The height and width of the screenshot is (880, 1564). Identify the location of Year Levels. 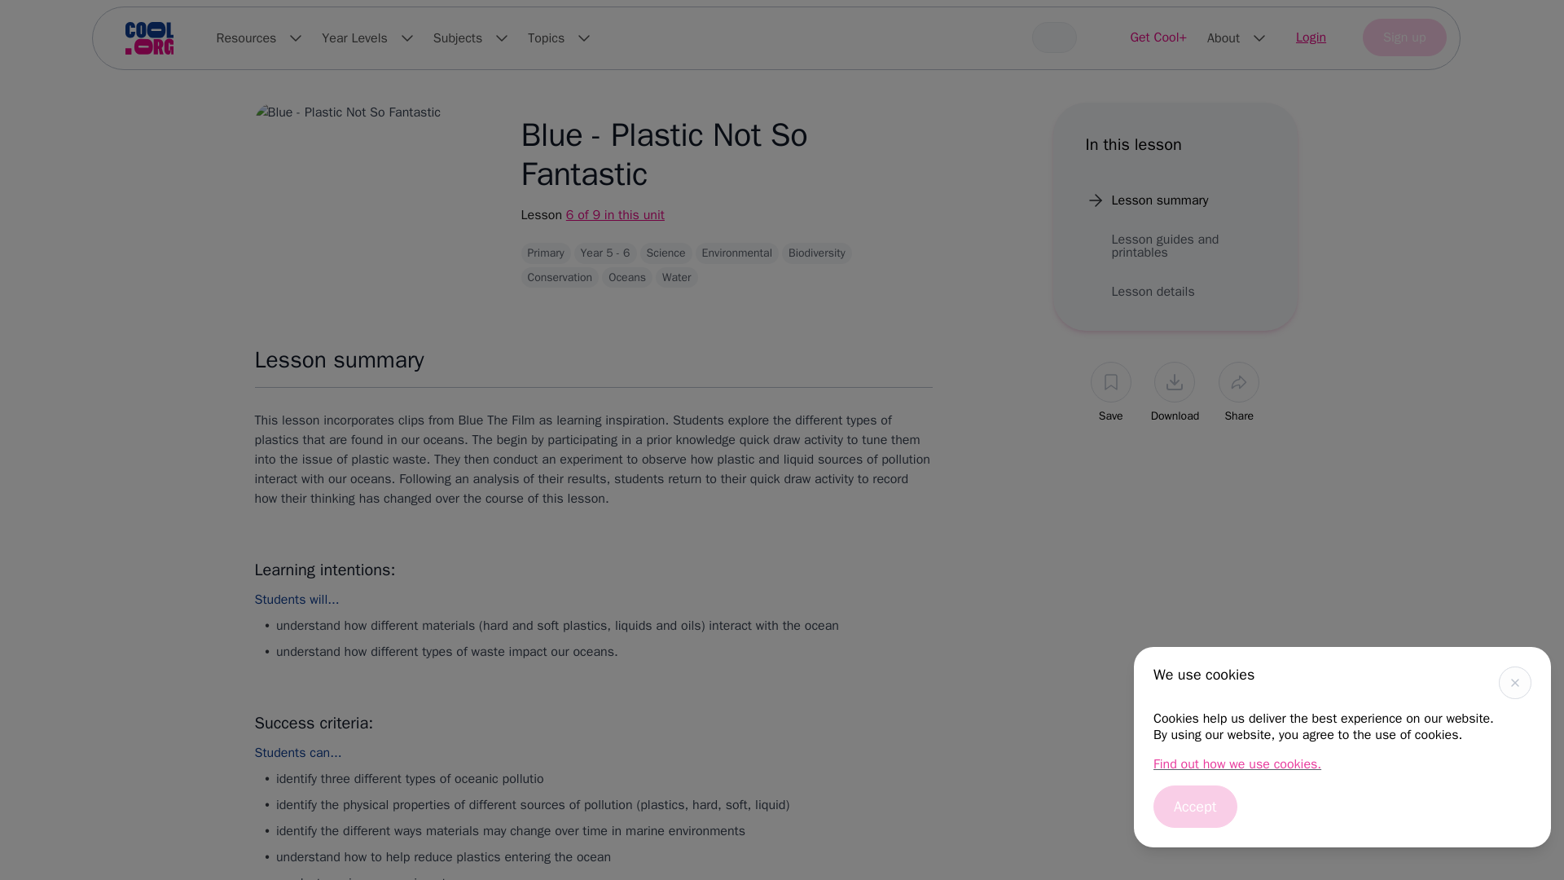
(368, 37).